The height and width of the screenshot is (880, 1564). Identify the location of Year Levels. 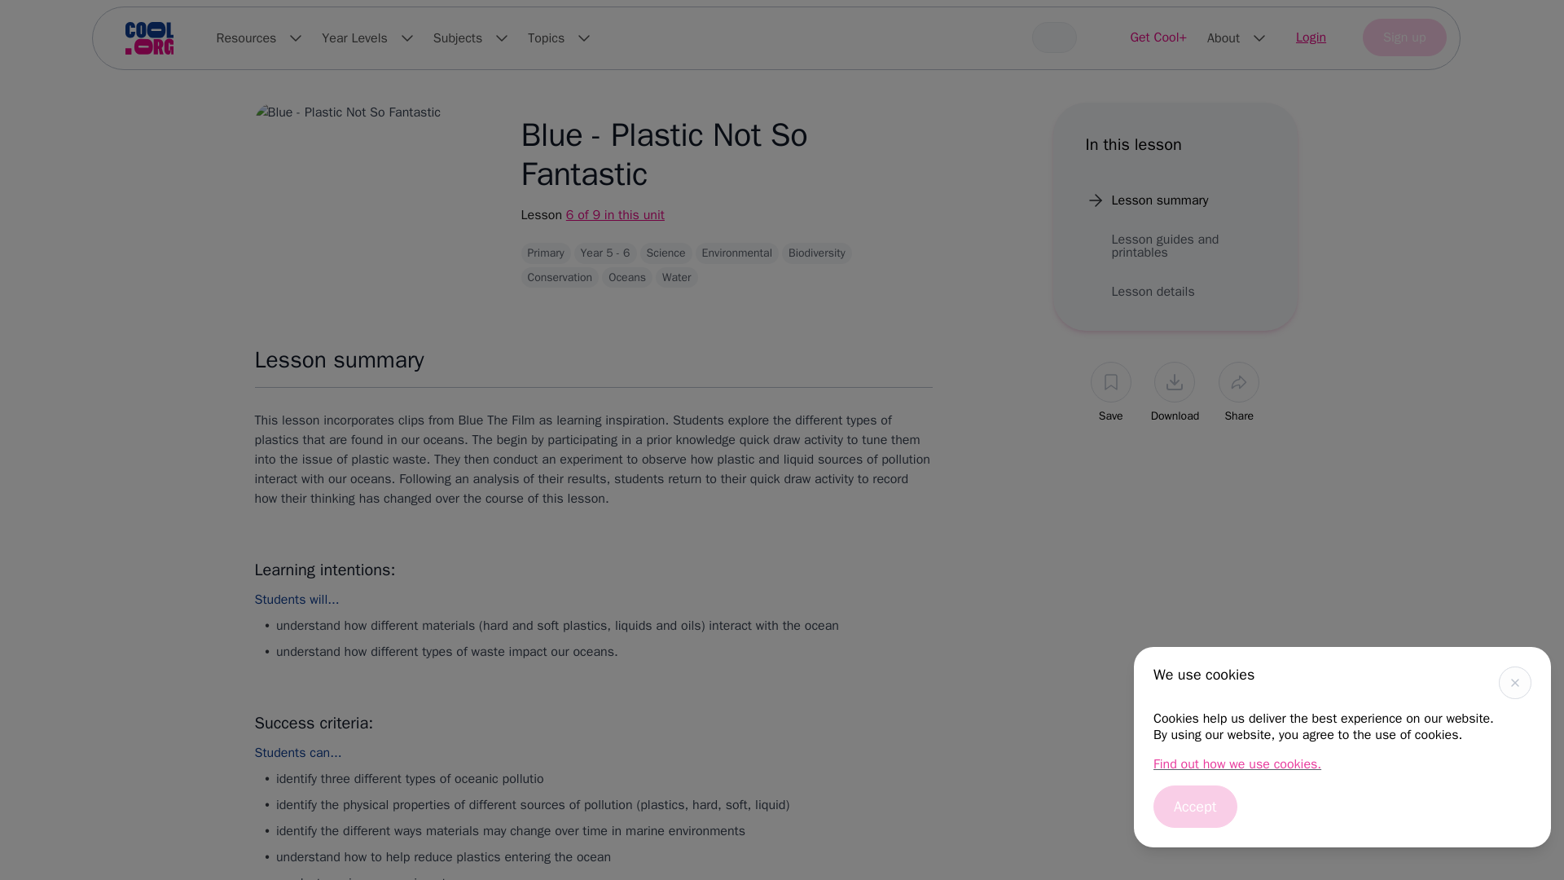
(368, 37).